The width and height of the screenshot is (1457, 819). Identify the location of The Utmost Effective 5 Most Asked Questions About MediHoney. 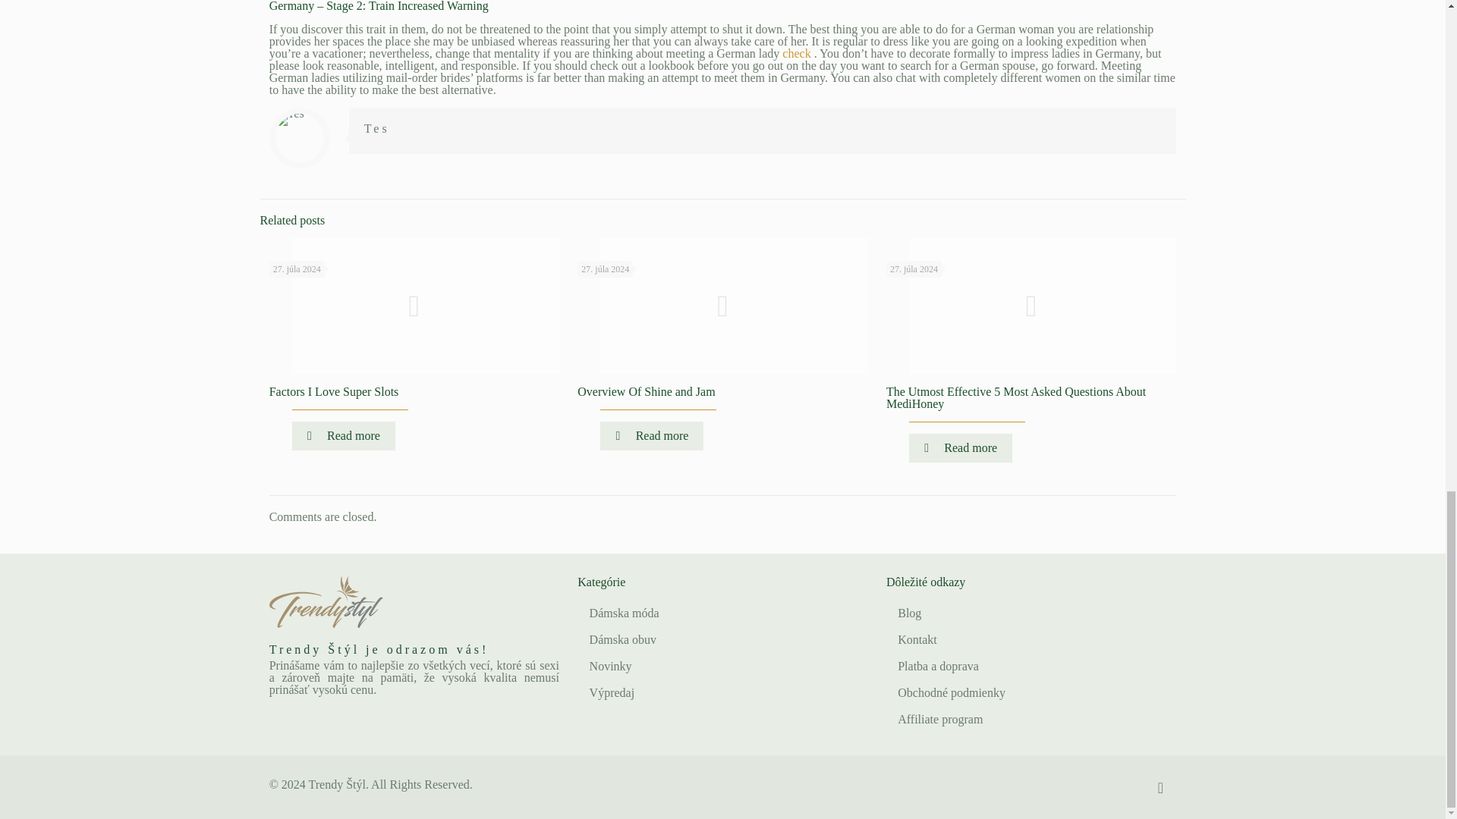
(1015, 397).